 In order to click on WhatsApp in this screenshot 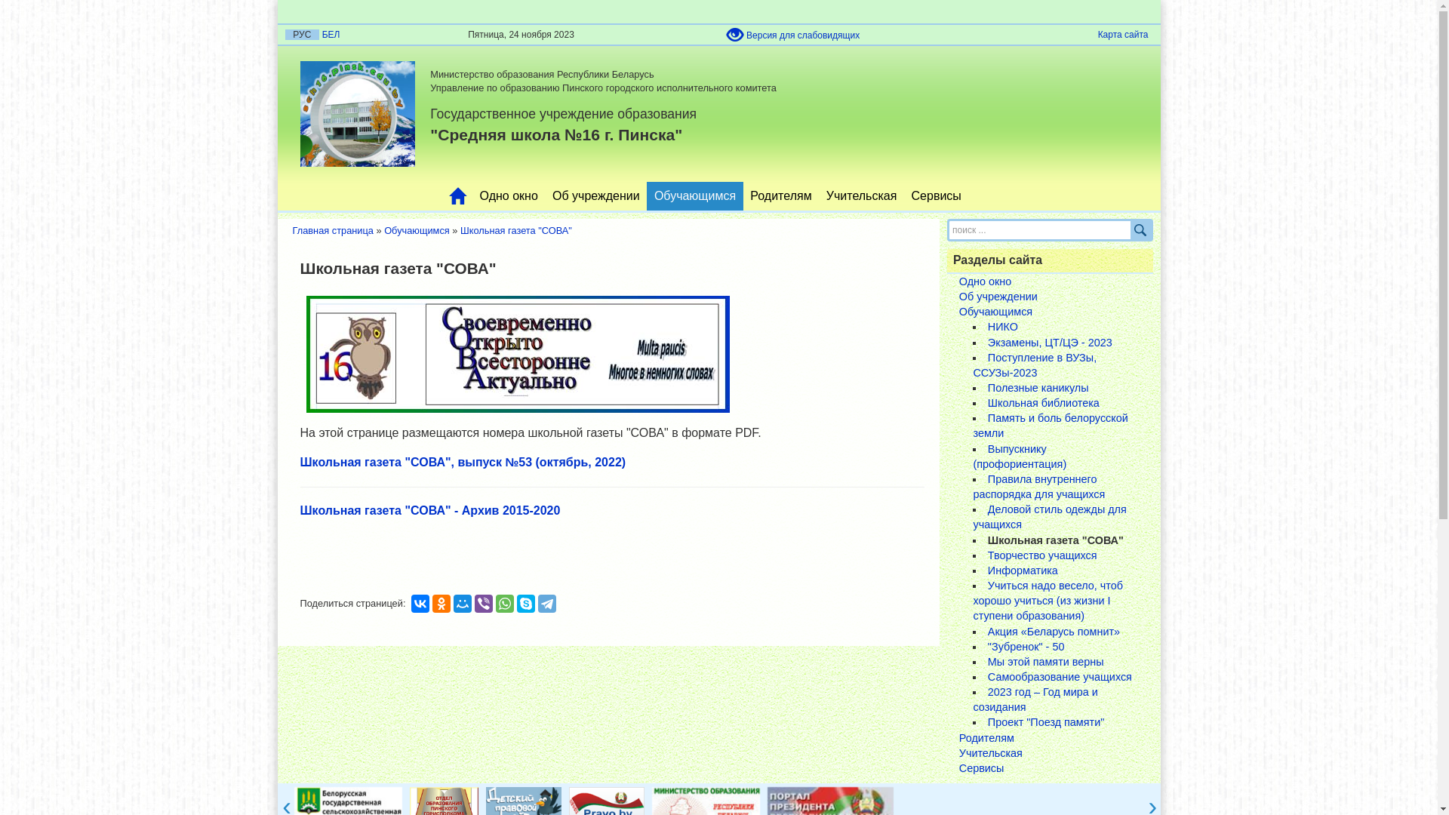, I will do `click(505, 604)`.